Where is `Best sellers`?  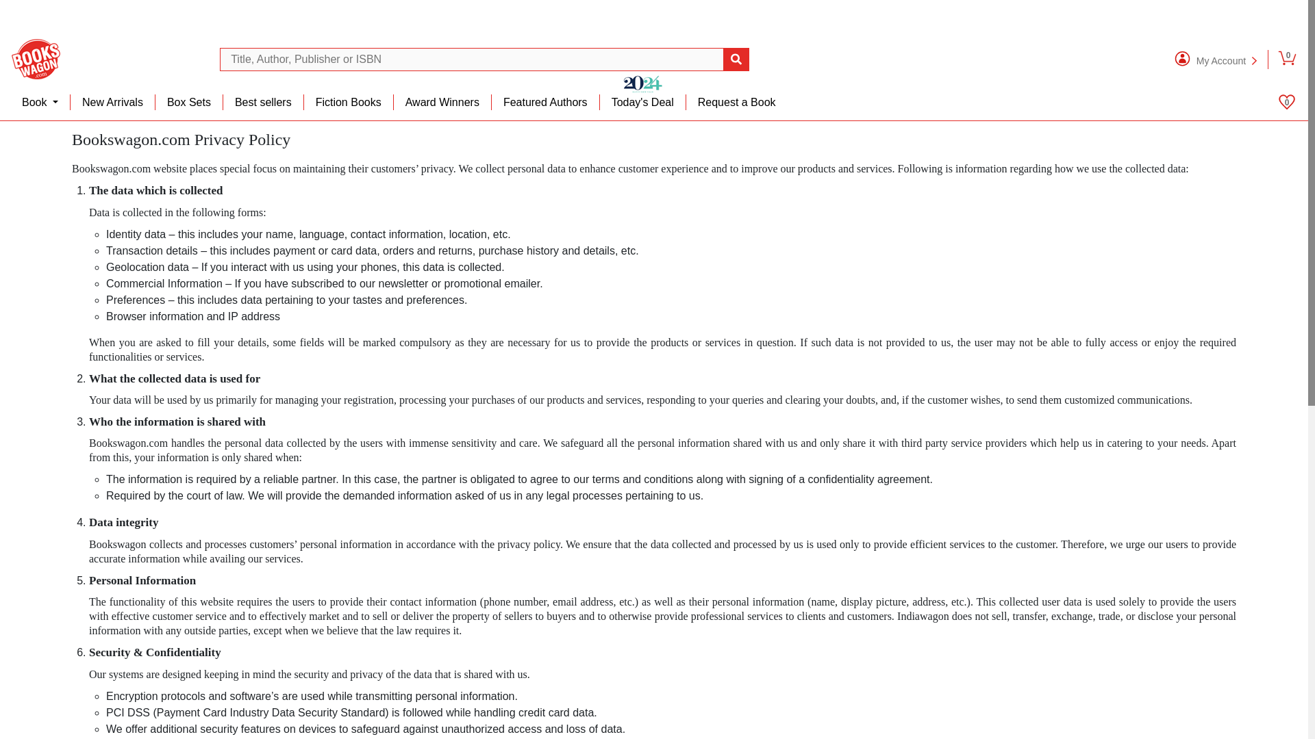 Best sellers is located at coordinates (263, 102).